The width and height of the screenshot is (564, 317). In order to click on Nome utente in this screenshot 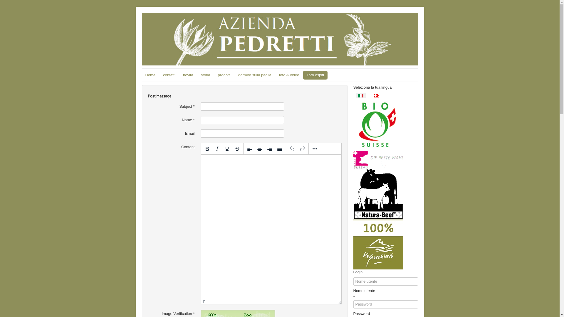, I will do `click(355, 298)`.